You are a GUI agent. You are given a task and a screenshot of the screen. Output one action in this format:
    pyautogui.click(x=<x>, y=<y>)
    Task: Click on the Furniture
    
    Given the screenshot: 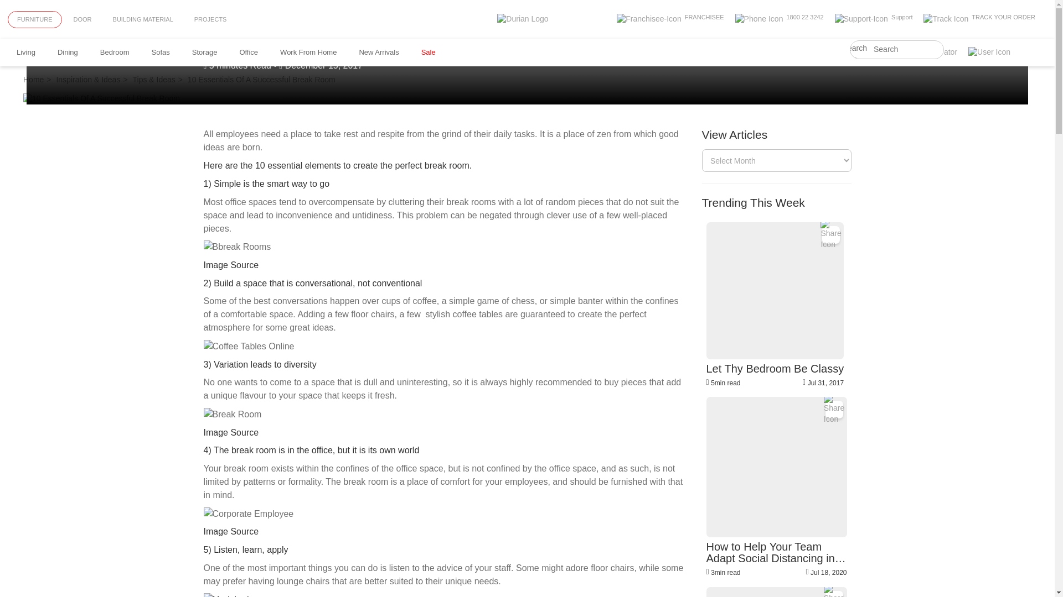 What is the action you would take?
    pyautogui.click(x=34, y=19)
    